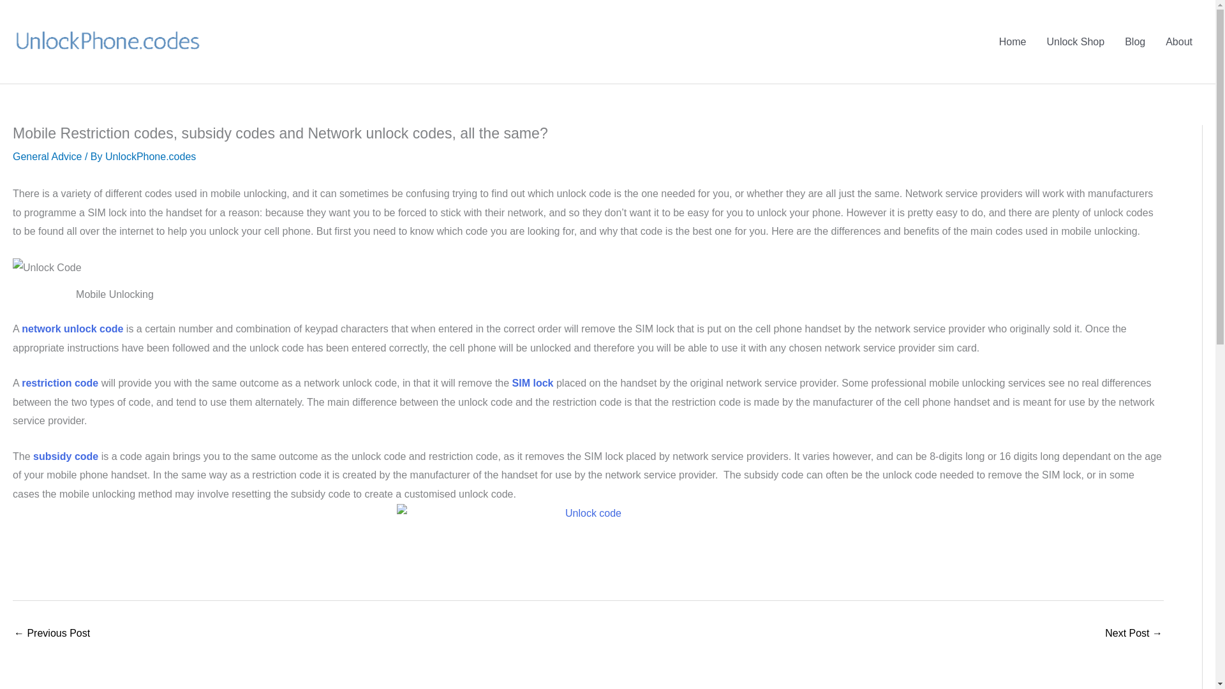  Describe the element at coordinates (532, 383) in the screenshot. I see `SIM lock` at that location.